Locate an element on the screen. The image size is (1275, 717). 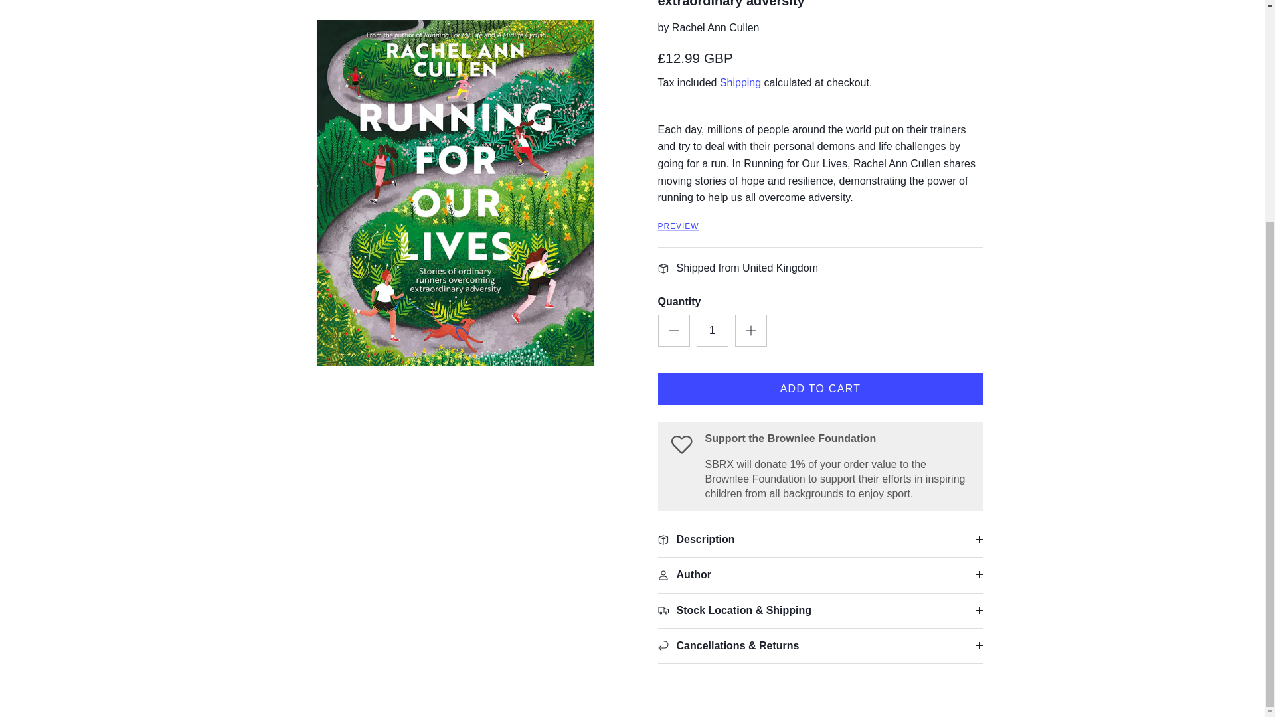
1 is located at coordinates (712, 297).